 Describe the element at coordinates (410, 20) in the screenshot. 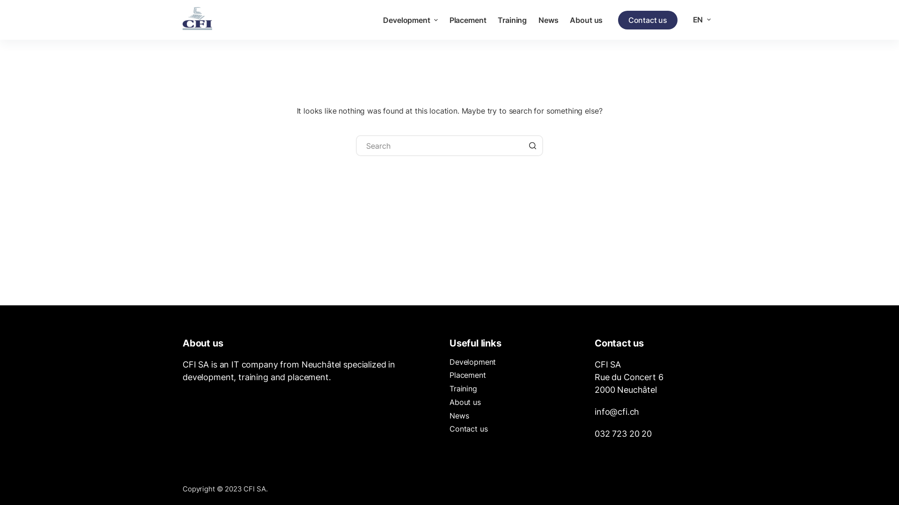

I see `Development` at that location.